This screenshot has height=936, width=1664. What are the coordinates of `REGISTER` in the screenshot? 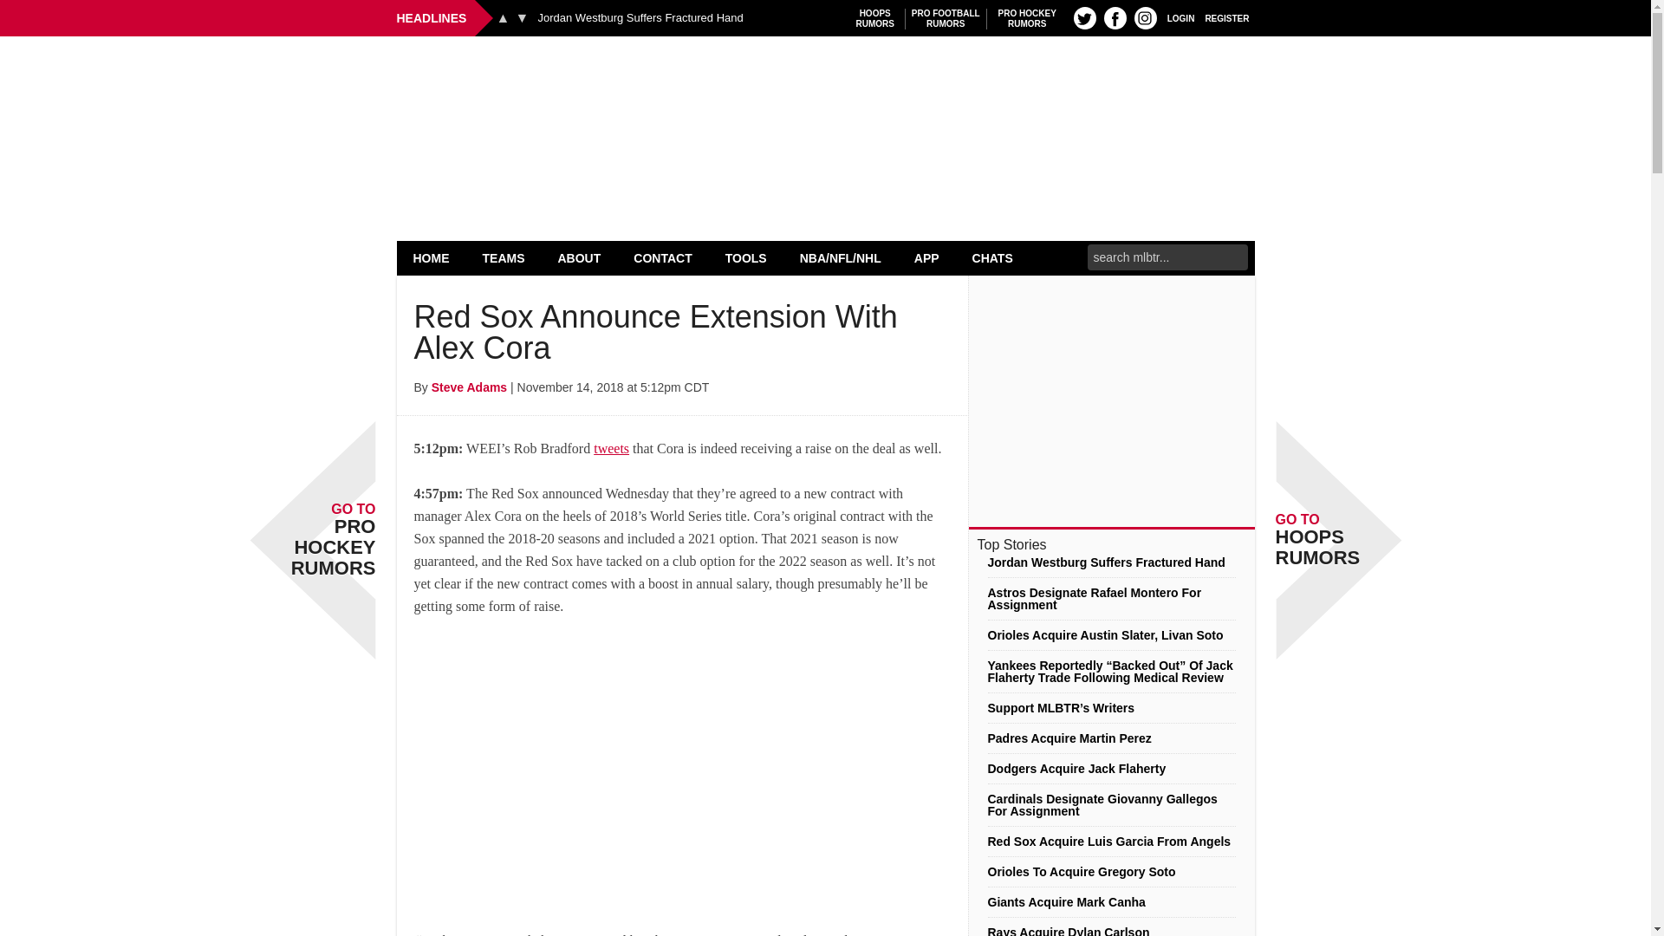 It's located at (503, 17).